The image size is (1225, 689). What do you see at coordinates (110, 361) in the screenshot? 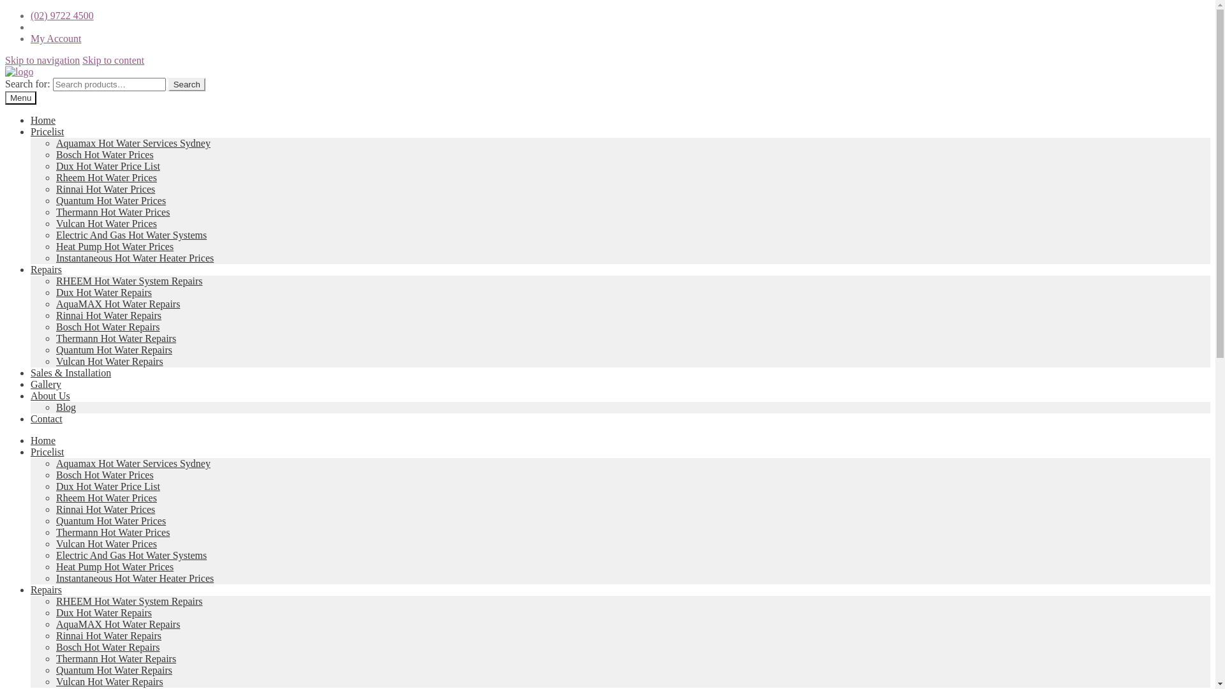
I see `Vulcan Hot Water Repairs` at bounding box center [110, 361].